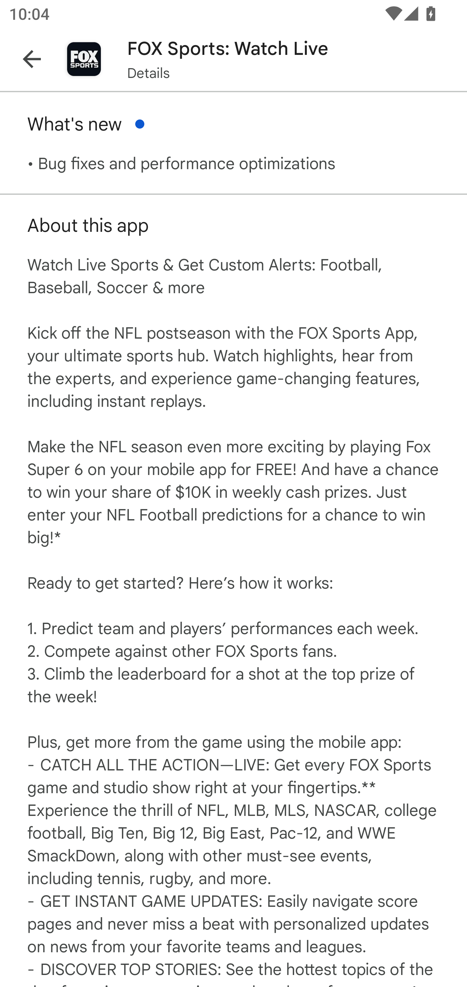 This screenshot has height=987, width=467. Describe the element at coordinates (32, 59) in the screenshot. I see `Navigate up` at that location.